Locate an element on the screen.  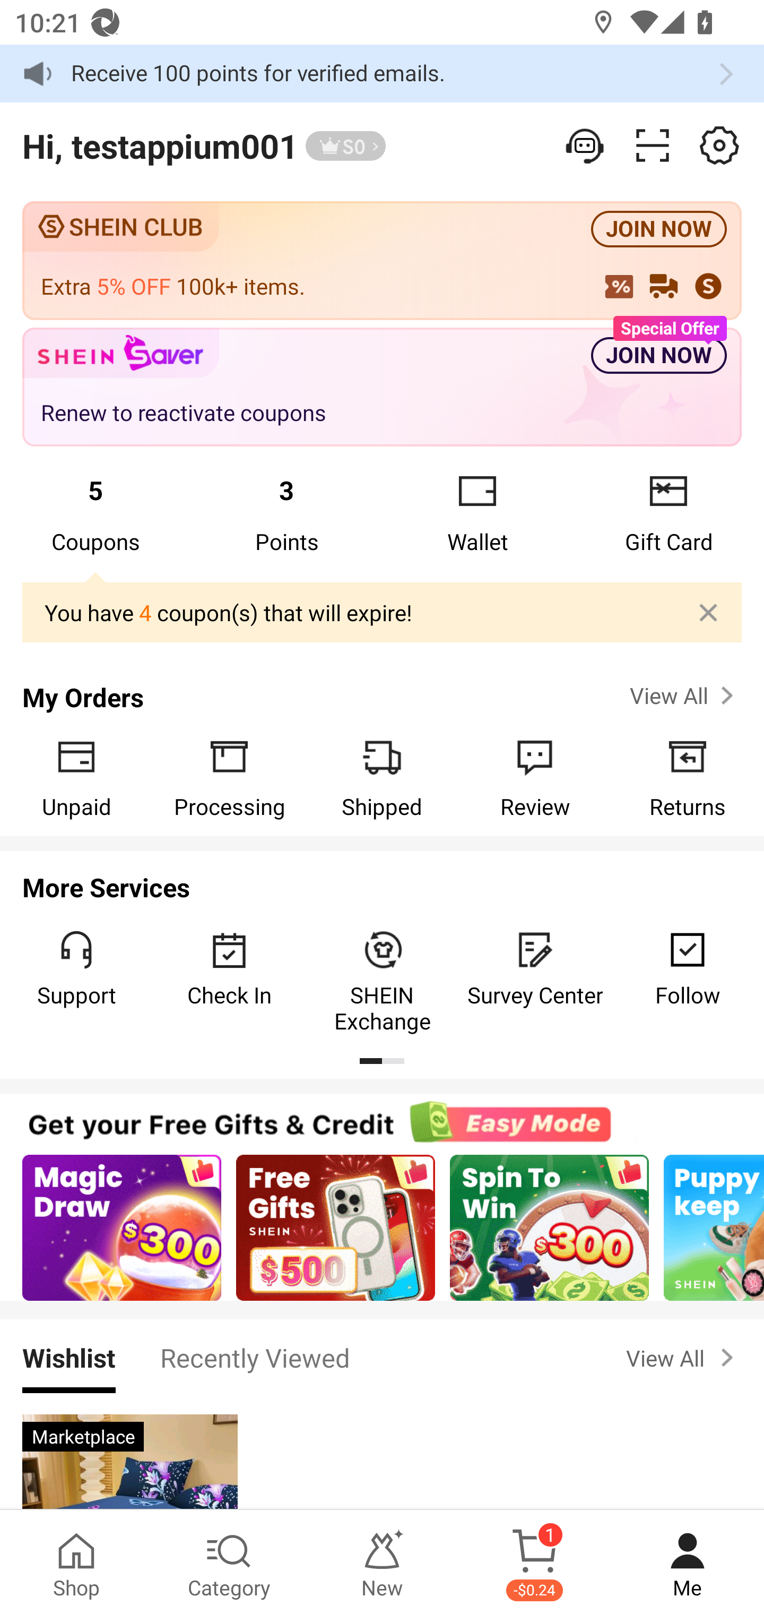
JOIN NOW is located at coordinates (659, 356).